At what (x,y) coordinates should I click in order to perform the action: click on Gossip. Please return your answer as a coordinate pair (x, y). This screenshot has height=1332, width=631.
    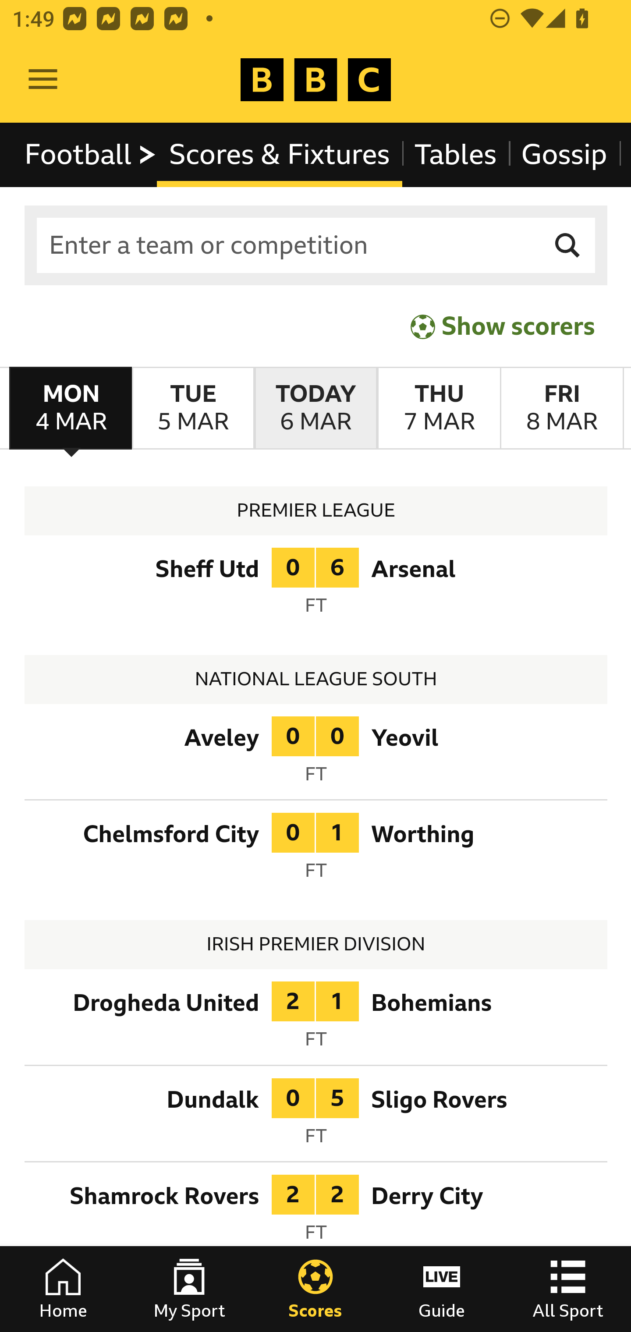
    Looking at the image, I should click on (564, 154).